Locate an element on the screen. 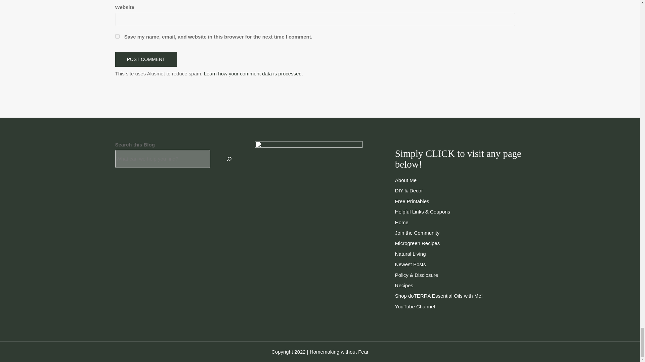 This screenshot has height=362, width=645. yes is located at coordinates (117, 36).